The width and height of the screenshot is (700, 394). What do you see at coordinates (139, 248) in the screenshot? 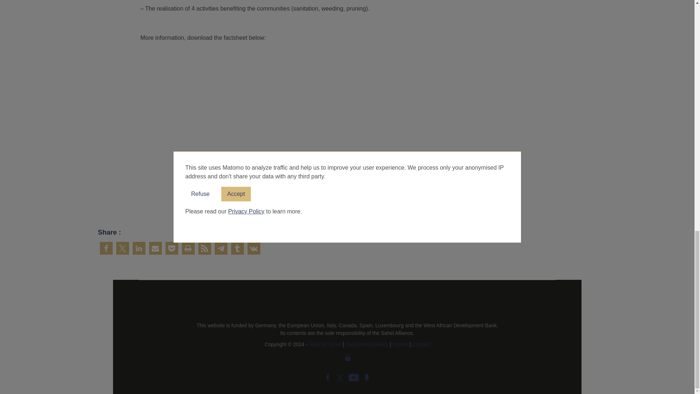
I see `Share on LinkedIn` at bounding box center [139, 248].